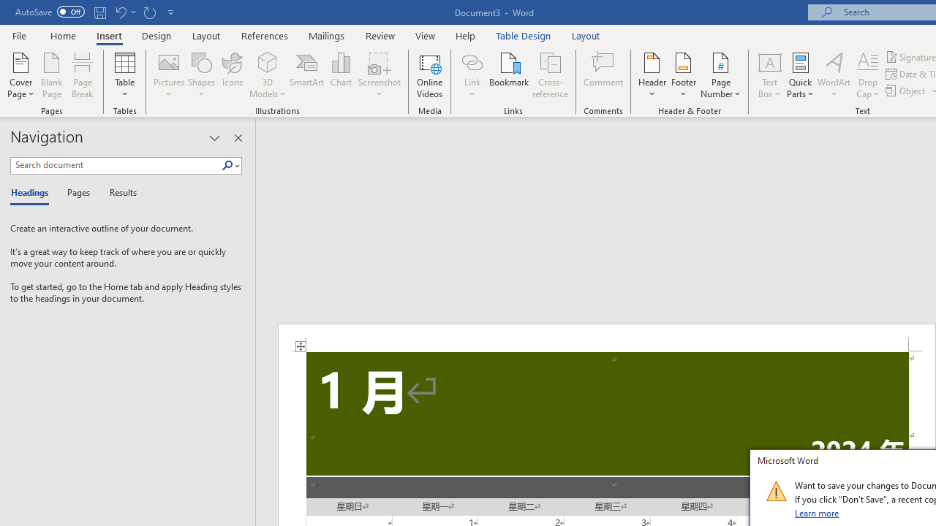 The width and height of the screenshot is (936, 526). I want to click on Link, so click(472, 61).